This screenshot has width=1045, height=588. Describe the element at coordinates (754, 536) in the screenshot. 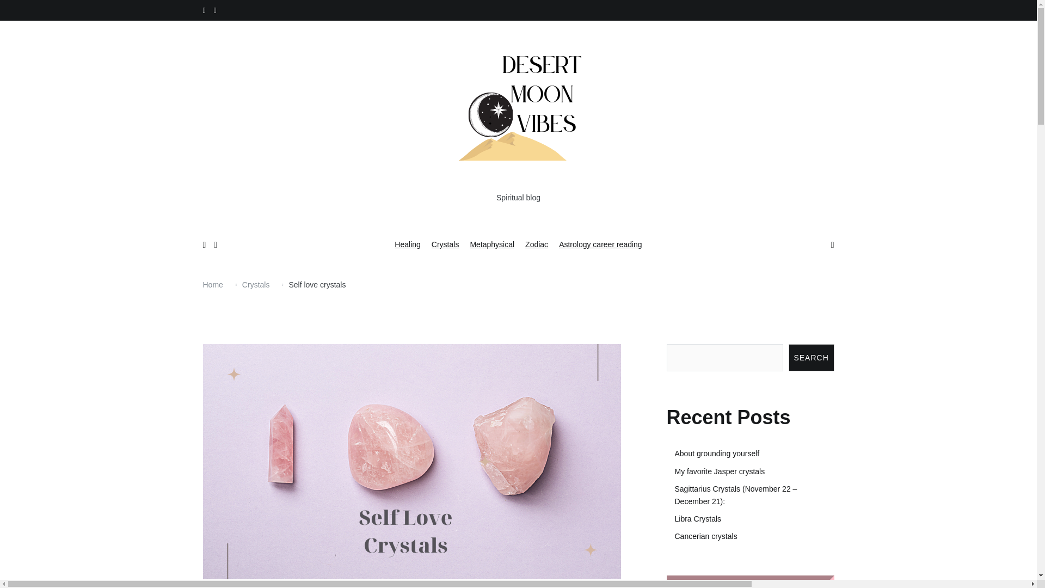

I see `Cancerian crystals` at that location.